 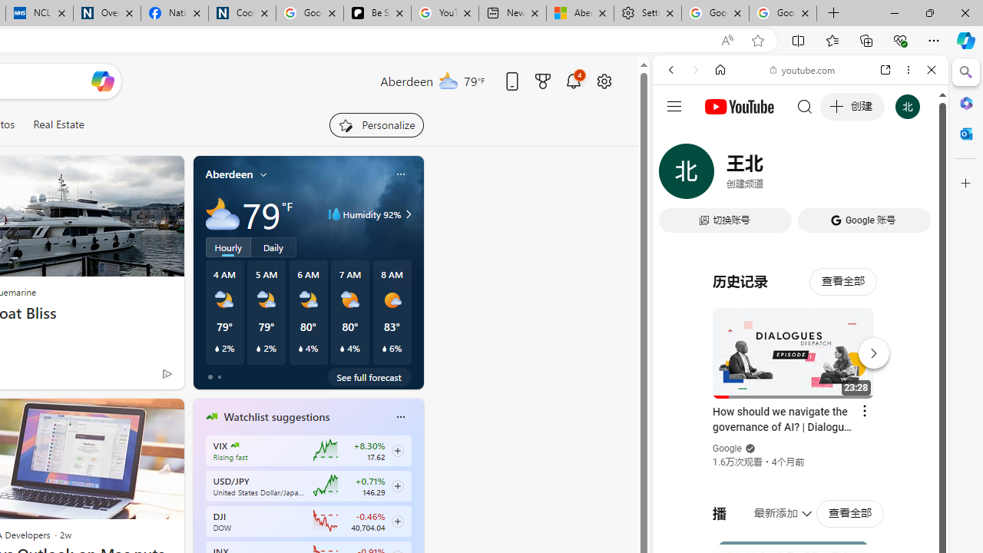 What do you see at coordinates (378, 14) in the screenshot?
I see `Be Smart | creating Science videos | Patreon` at bounding box center [378, 14].